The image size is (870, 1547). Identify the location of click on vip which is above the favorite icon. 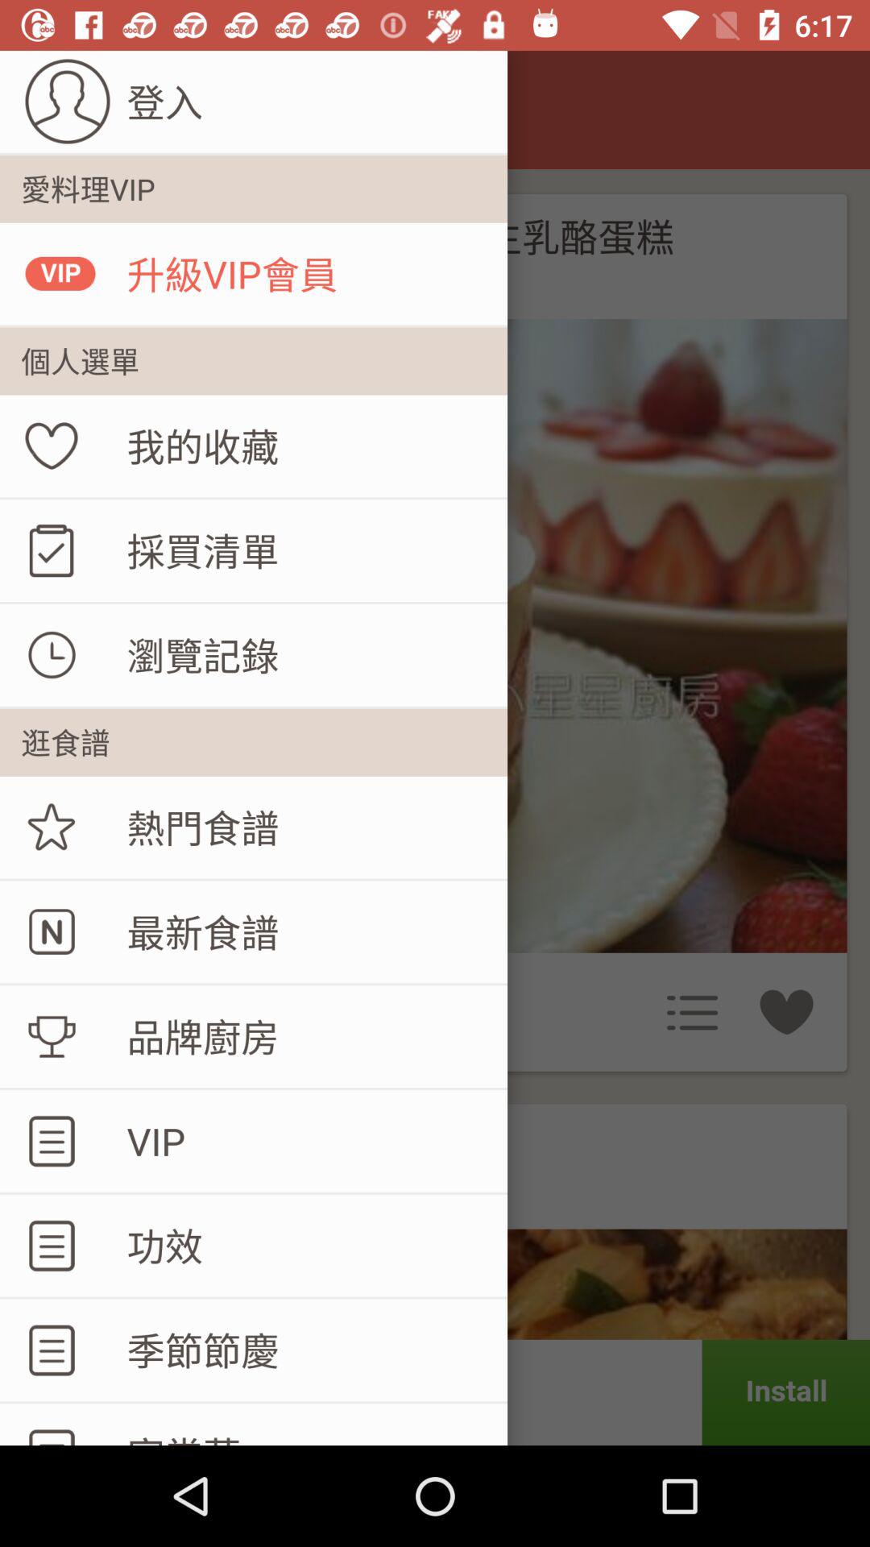
(60, 273).